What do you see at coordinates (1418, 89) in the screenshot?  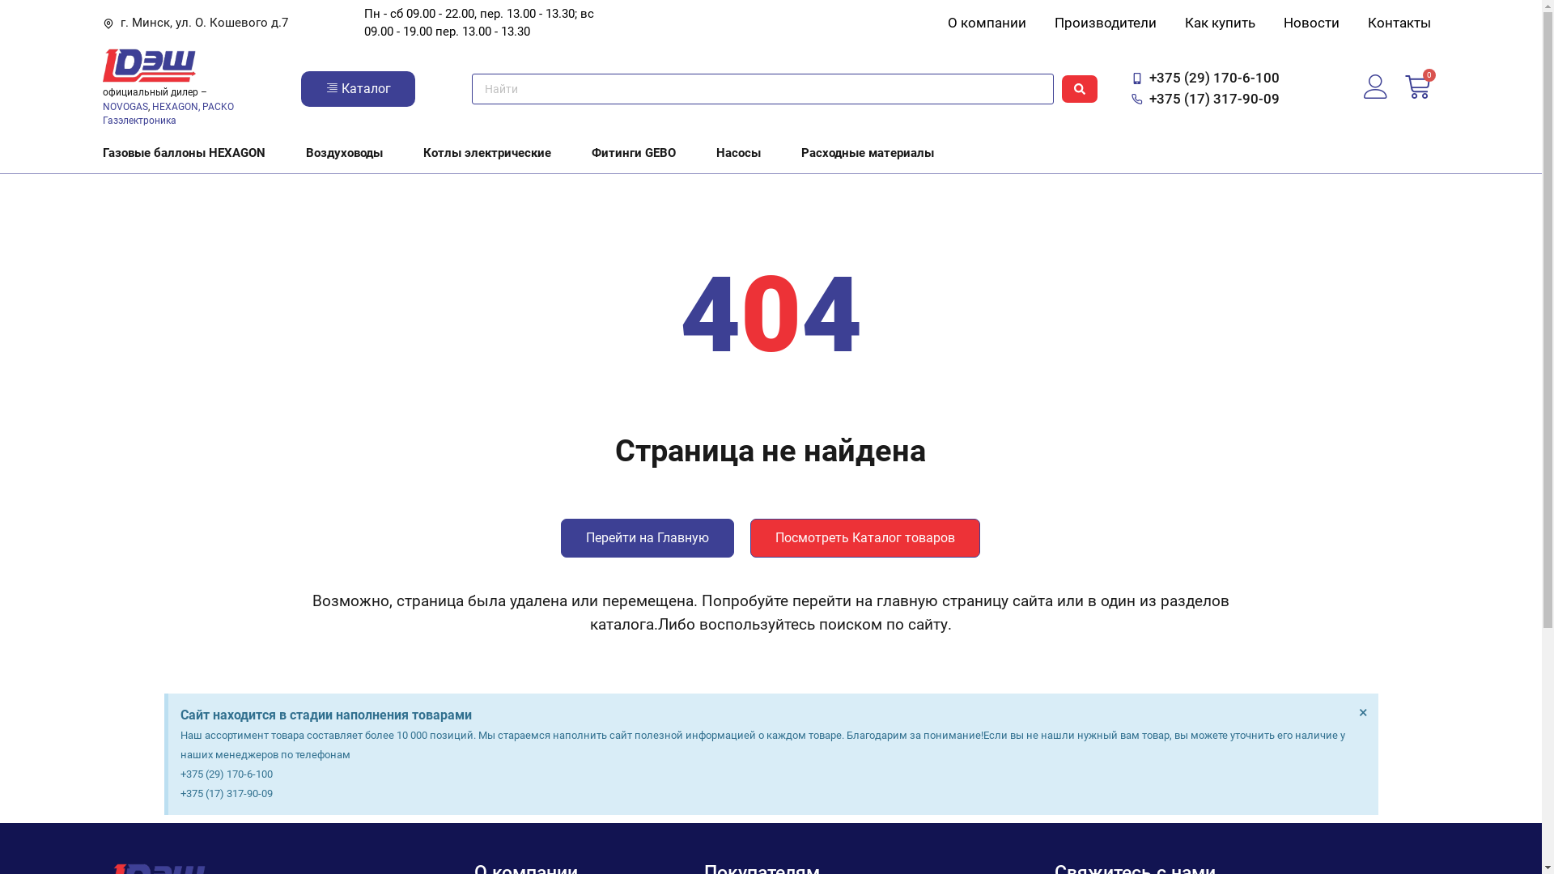 I see `0` at bounding box center [1418, 89].